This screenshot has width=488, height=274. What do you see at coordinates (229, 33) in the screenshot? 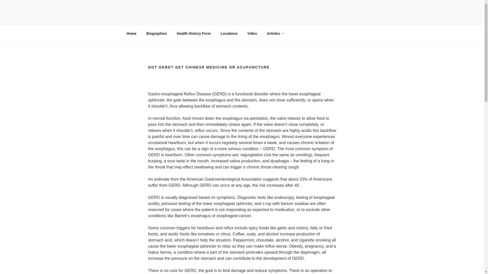
I see `Locations` at bounding box center [229, 33].